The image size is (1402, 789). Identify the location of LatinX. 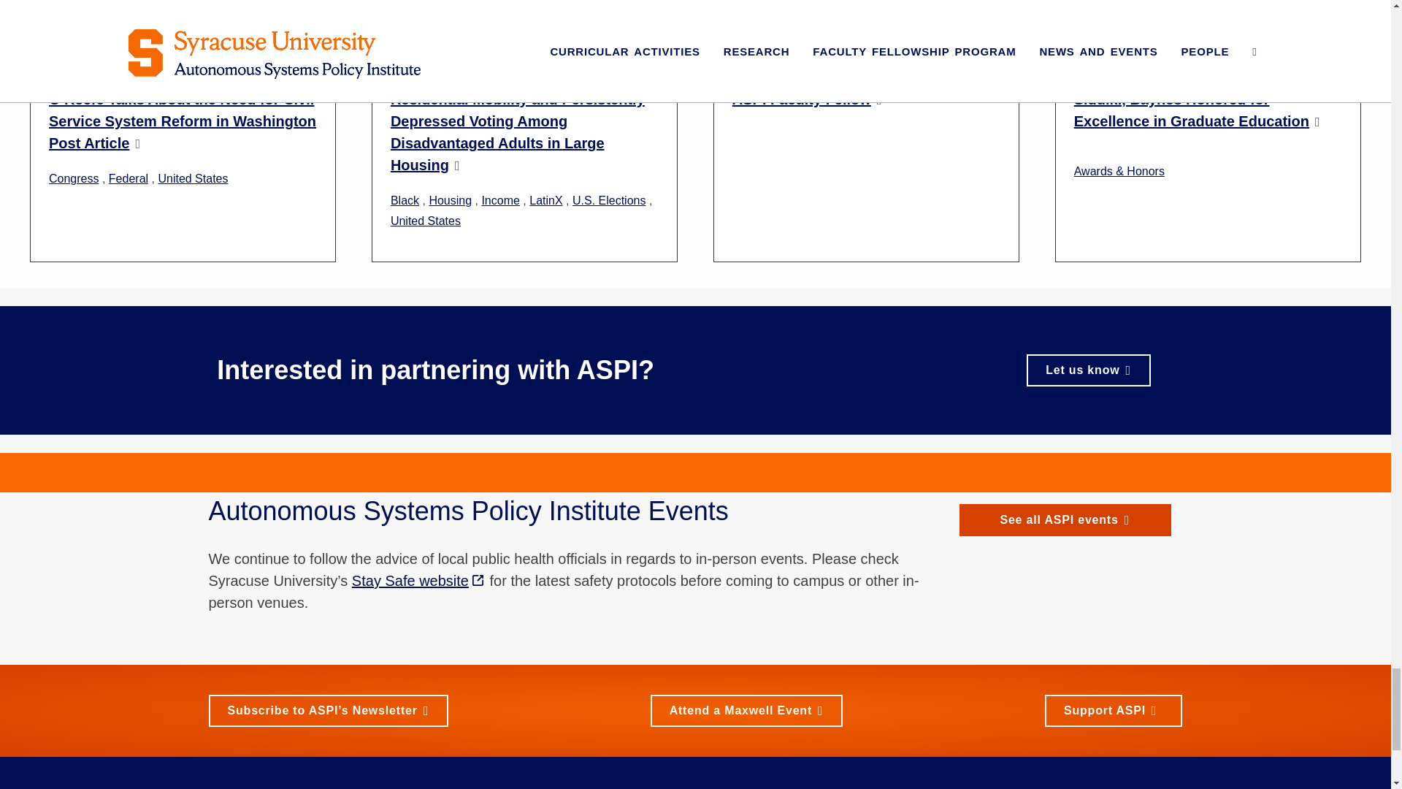
(545, 200).